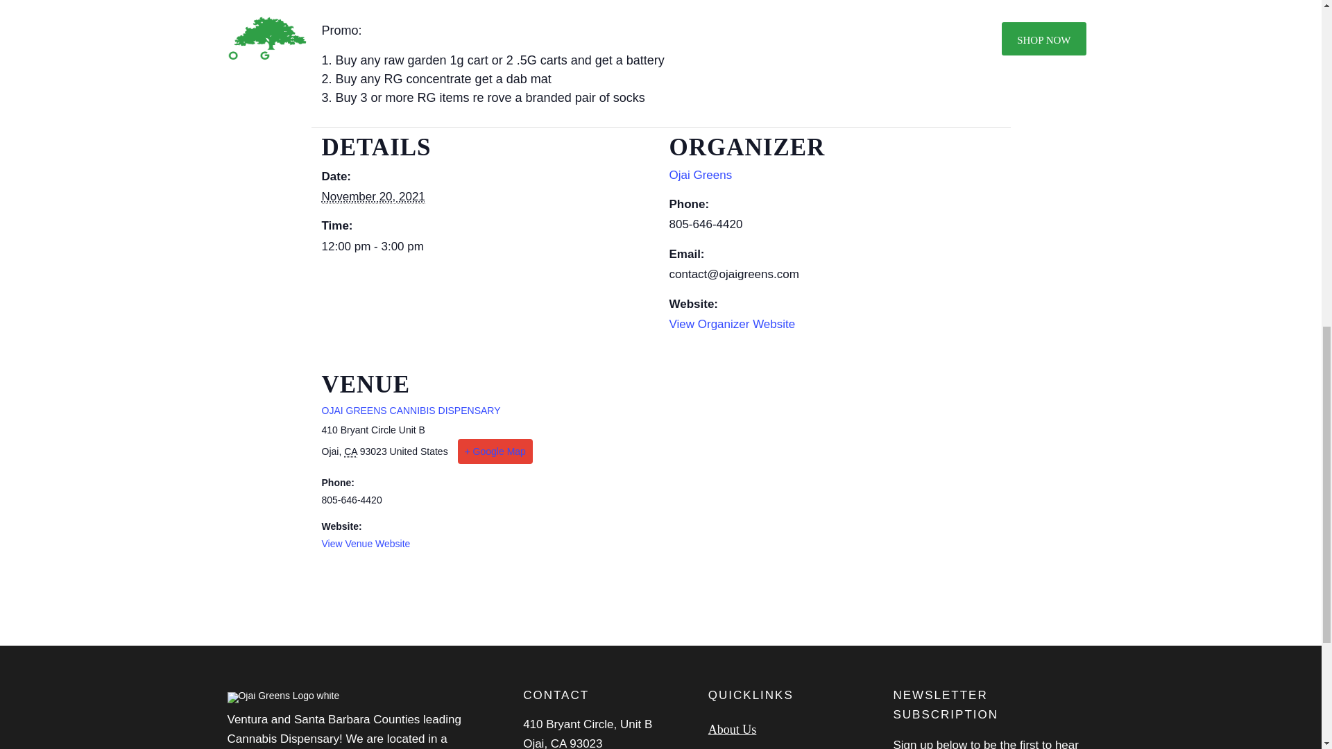 This screenshot has height=749, width=1332. Describe the element at coordinates (790, 746) in the screenshot. I see `Contact Us` at that location.